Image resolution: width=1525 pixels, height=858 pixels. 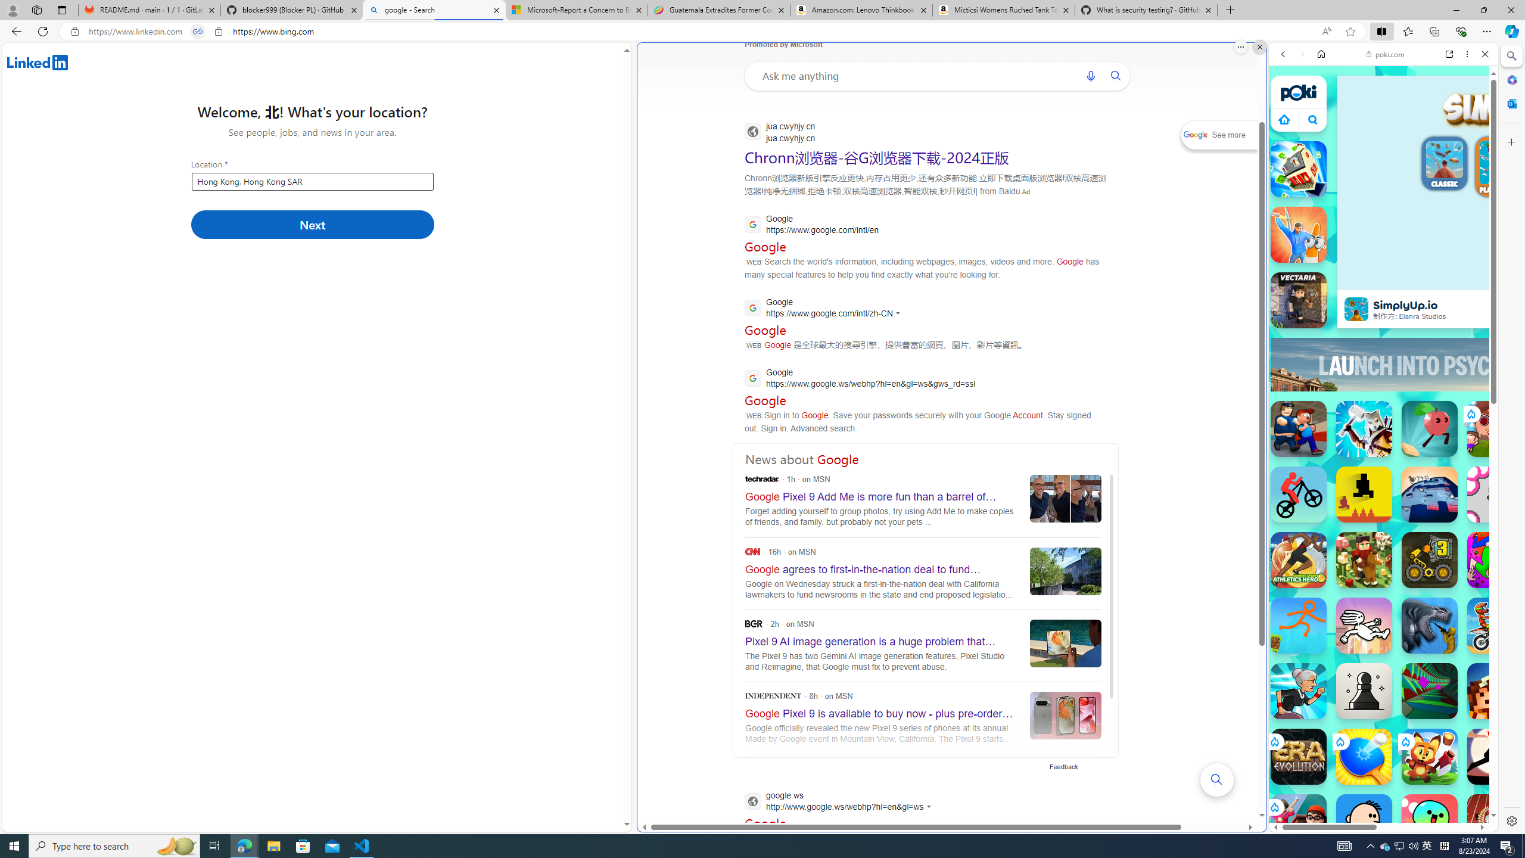 I want to click on Poki, so click(x=1378, y=791).